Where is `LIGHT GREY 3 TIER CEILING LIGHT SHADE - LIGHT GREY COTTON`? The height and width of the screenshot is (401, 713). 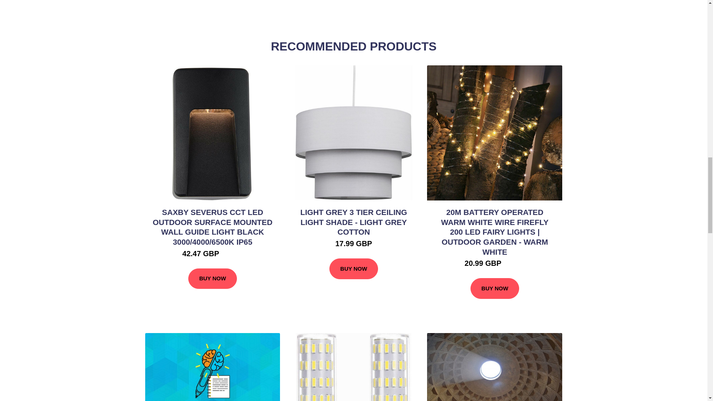 LIGHT GREY 3 TIER CEILING LIGHT SHADE - LIGHT GREY COTTON is located at coordinates (354, 222).